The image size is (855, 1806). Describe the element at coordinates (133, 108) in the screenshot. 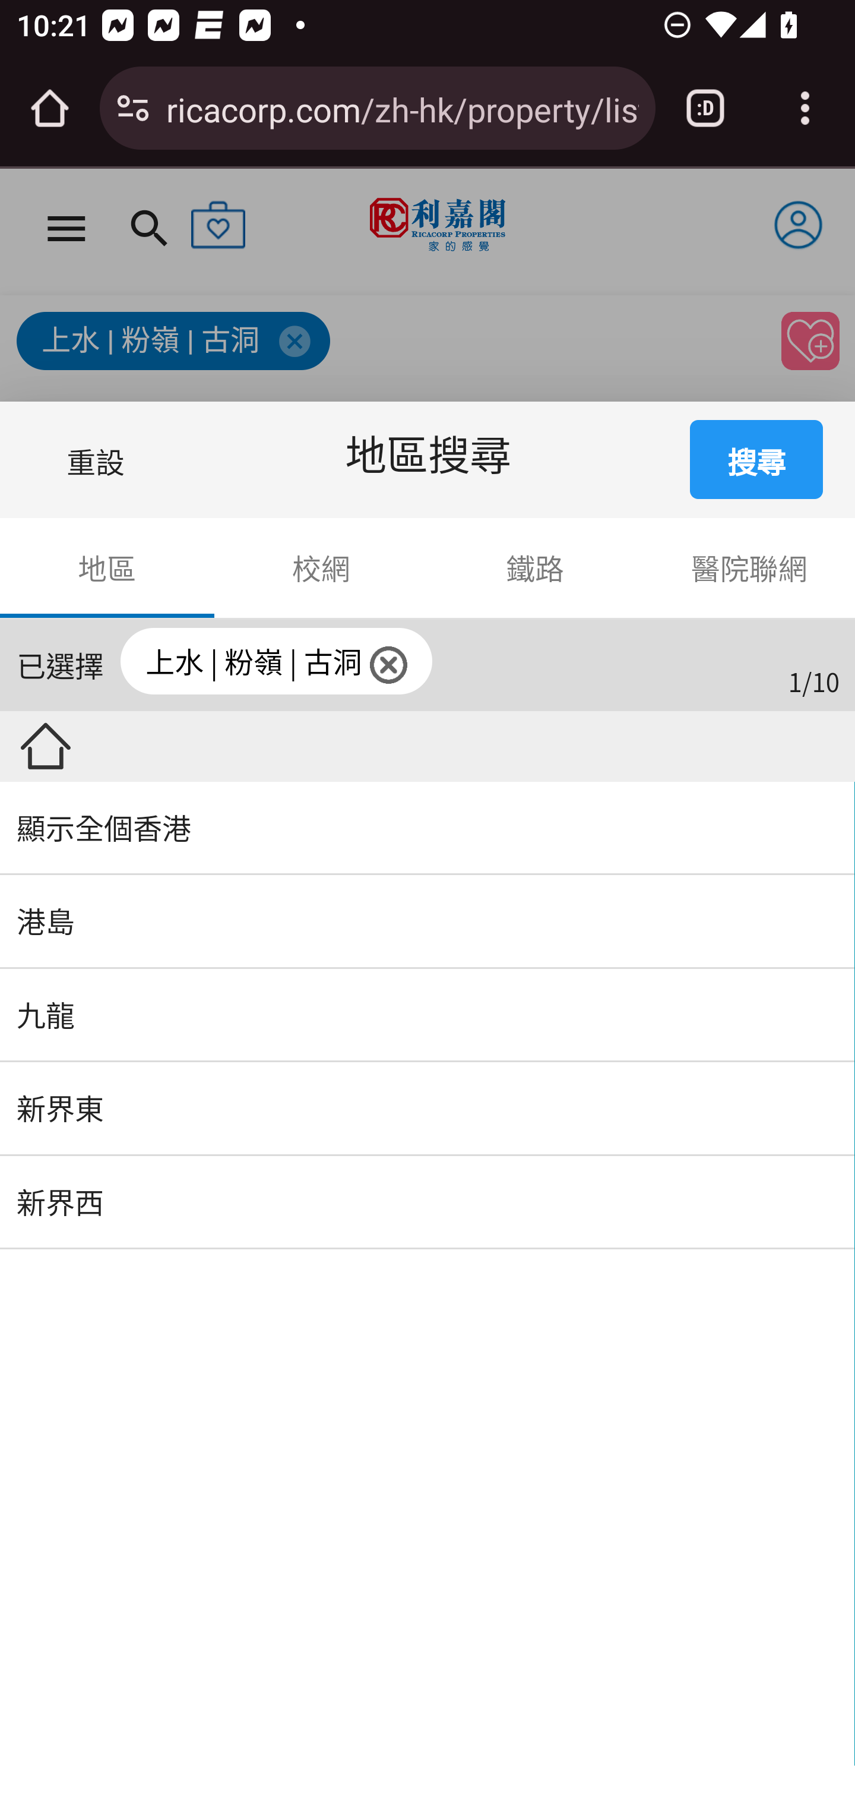

I see `Connection is secure` at that location.